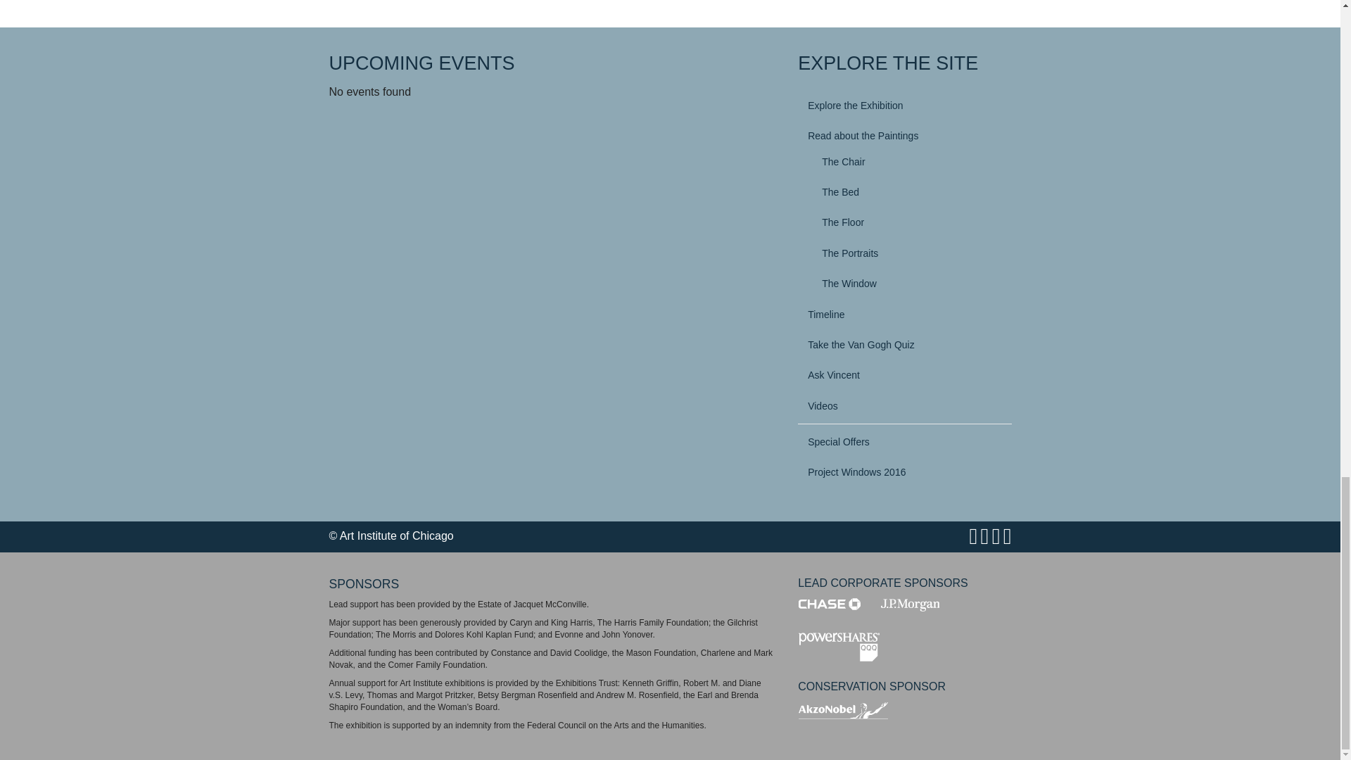  What do you see at coordinates (904, 314) in the screenshot?
I see `Timeline` at bounding box center [904, 314].